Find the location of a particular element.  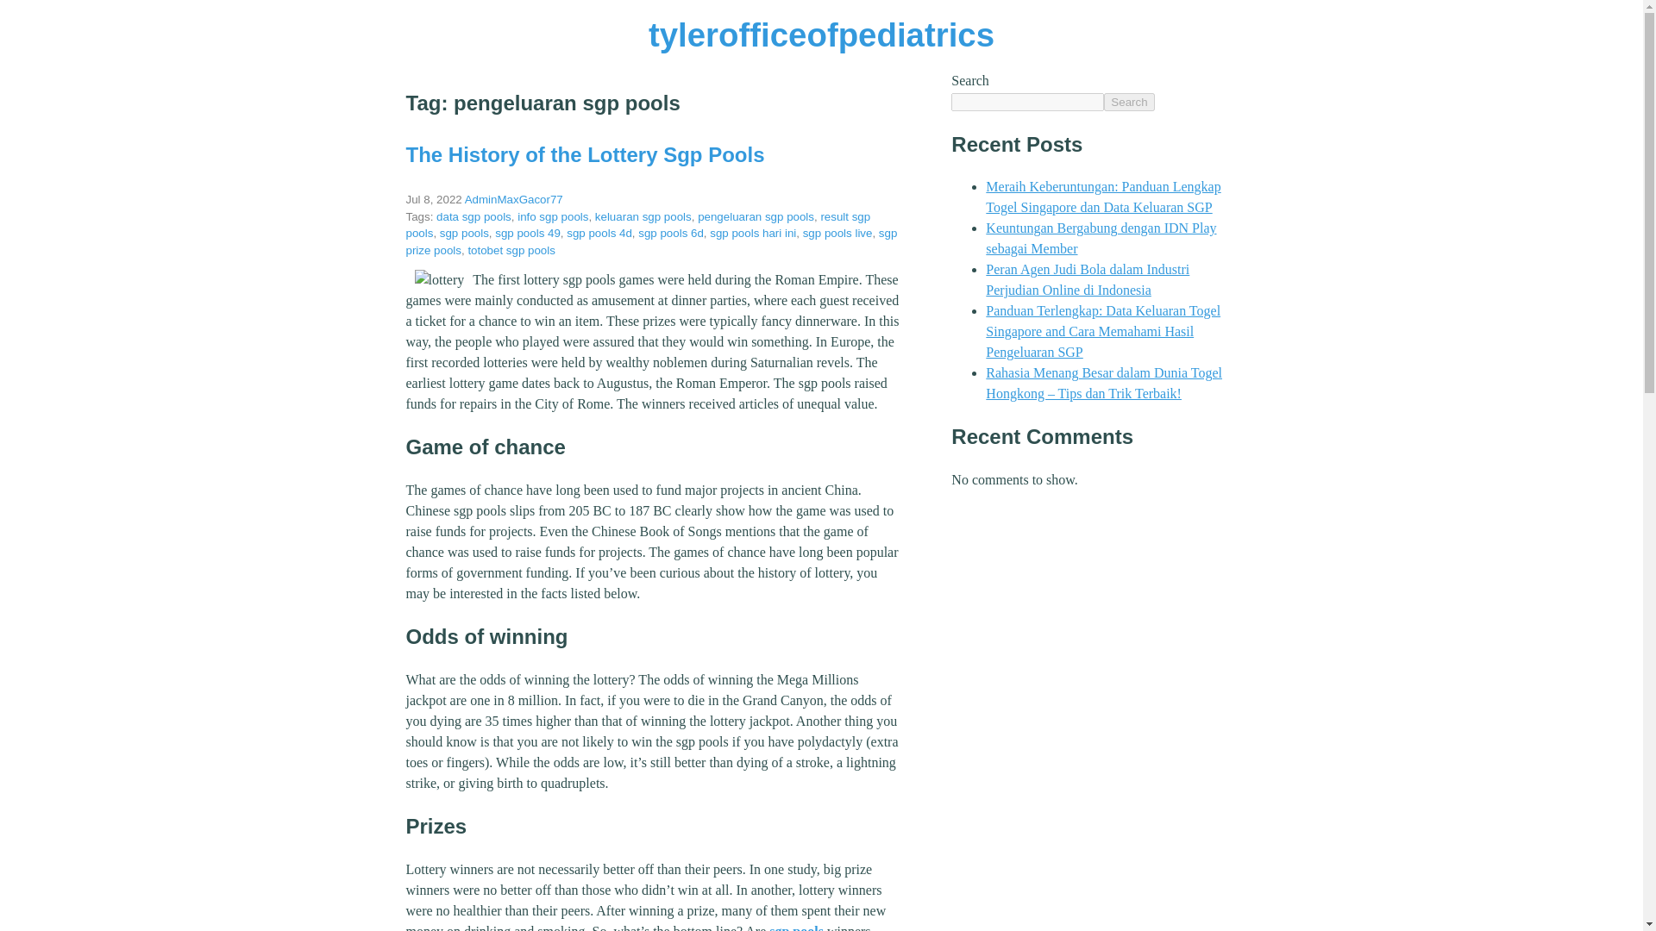

The History of the Lottery Sgp Pools is located at coordinates (585, 155).